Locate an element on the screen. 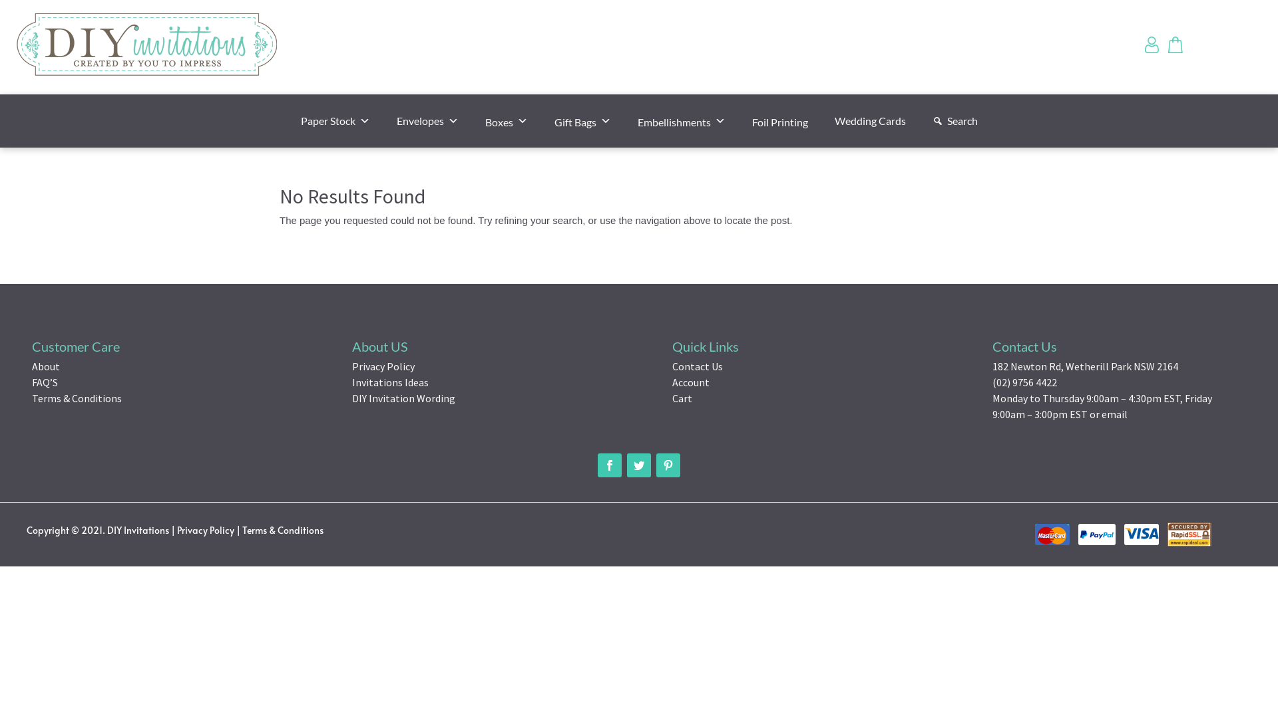  DIY-invitations-logo is located at coordinates (147, 47).